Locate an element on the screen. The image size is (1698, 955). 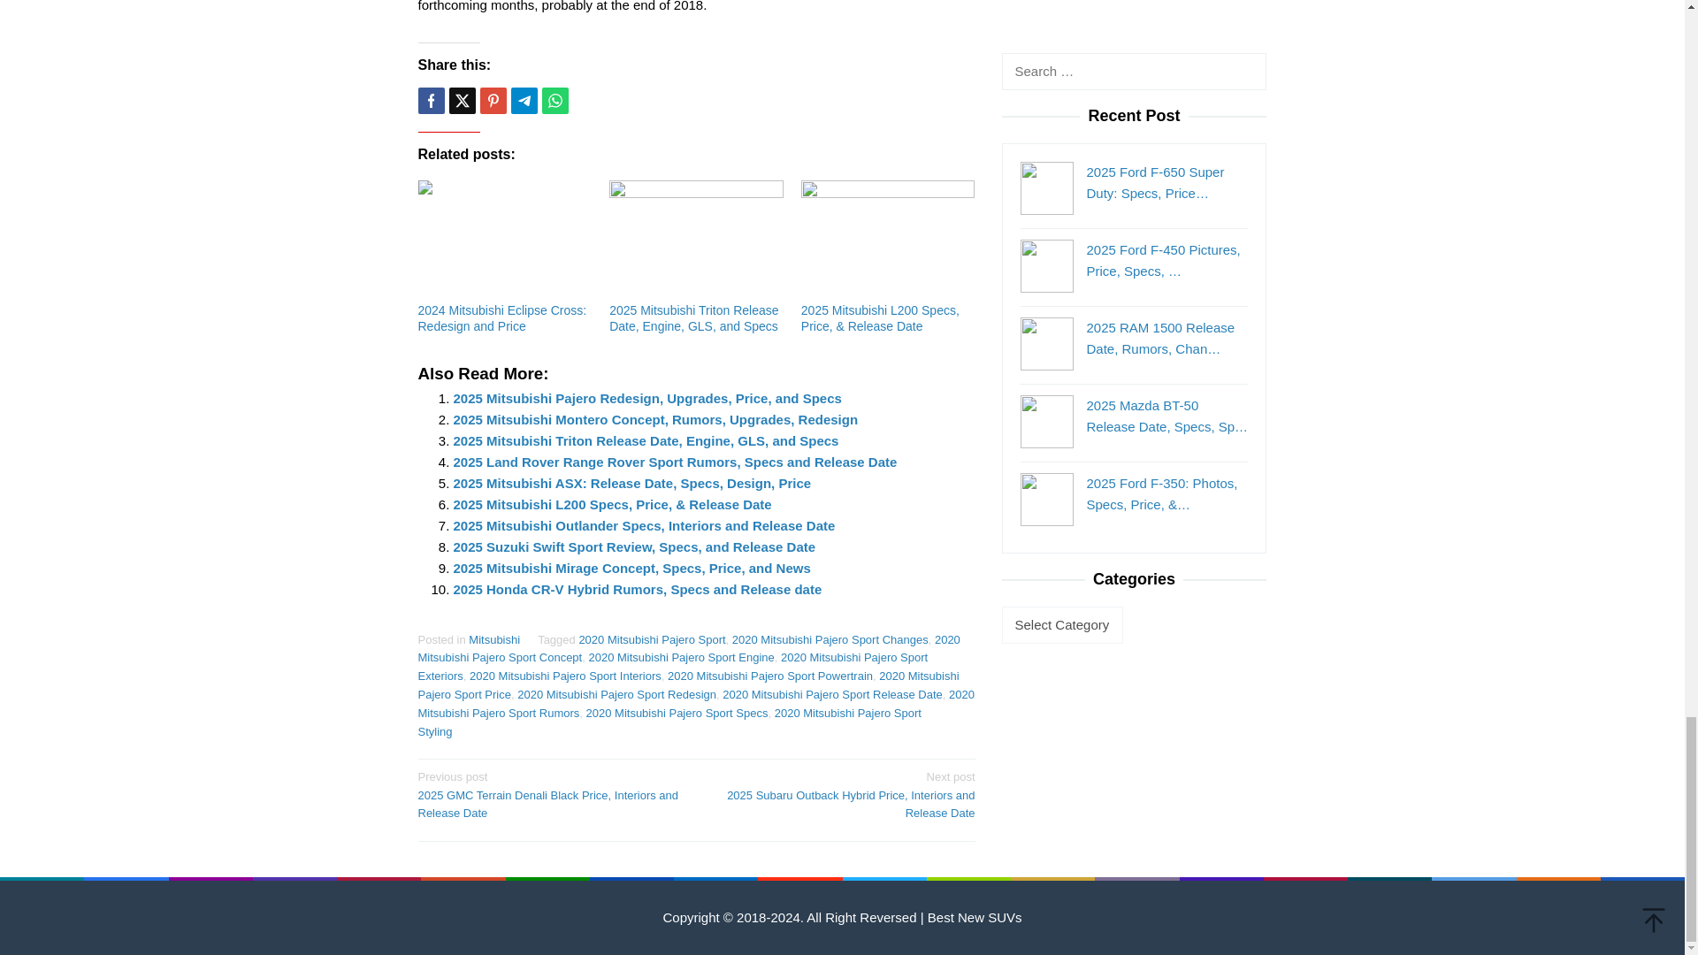
Share this is located at coordinates (430, 101).